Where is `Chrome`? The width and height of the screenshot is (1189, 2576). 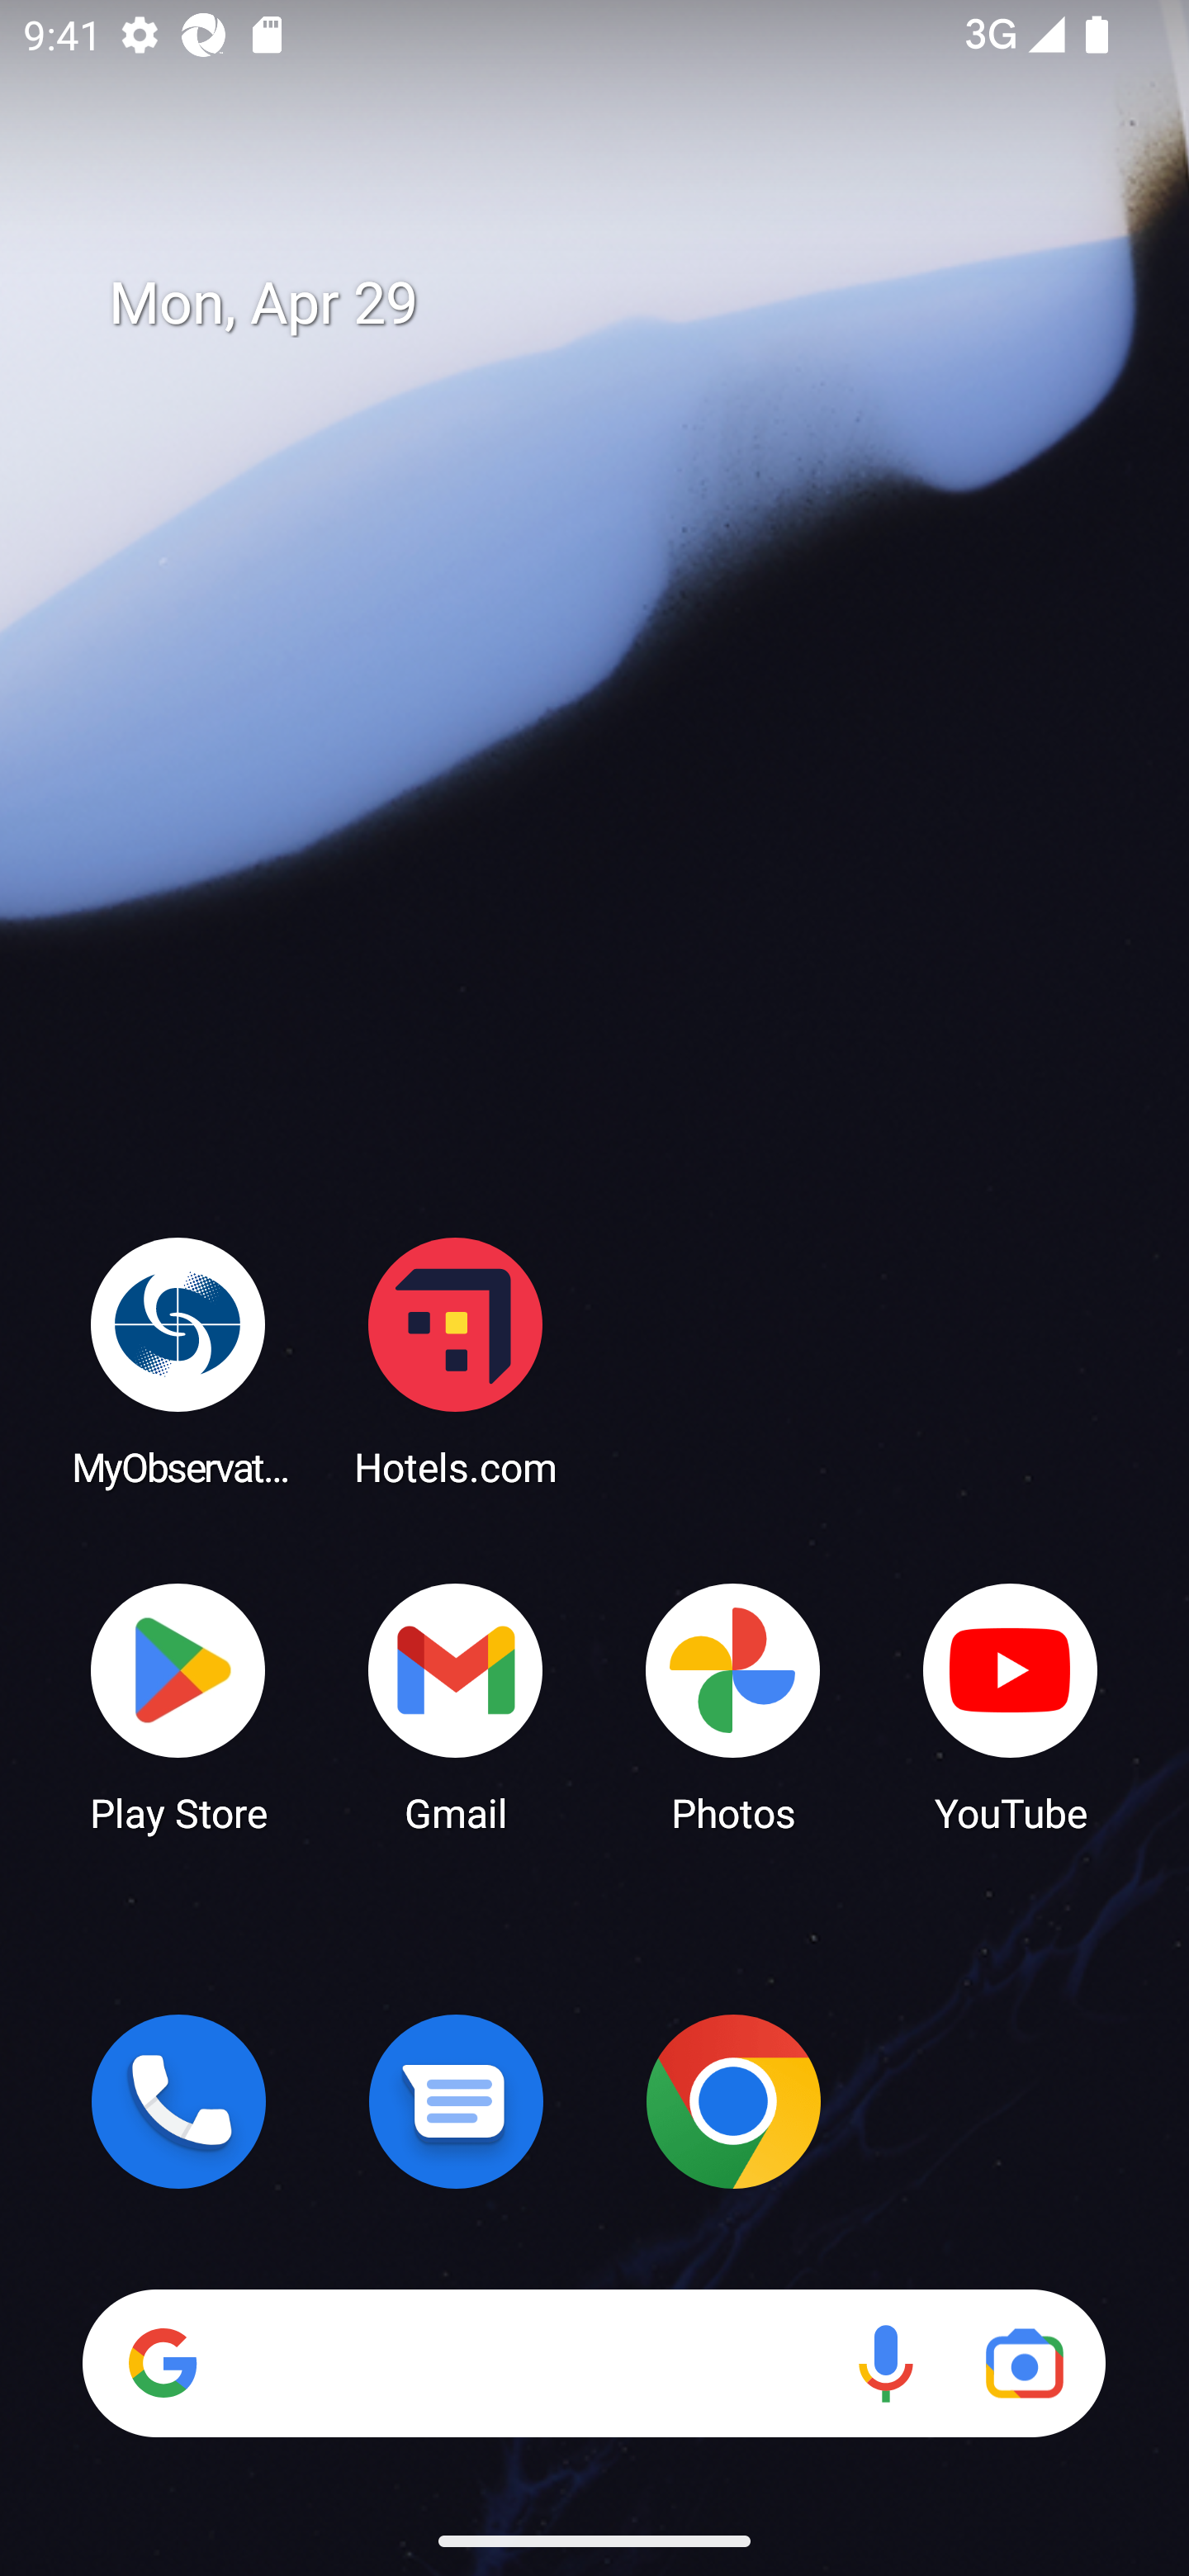
Chrome is located at coordinates (733, 2101).